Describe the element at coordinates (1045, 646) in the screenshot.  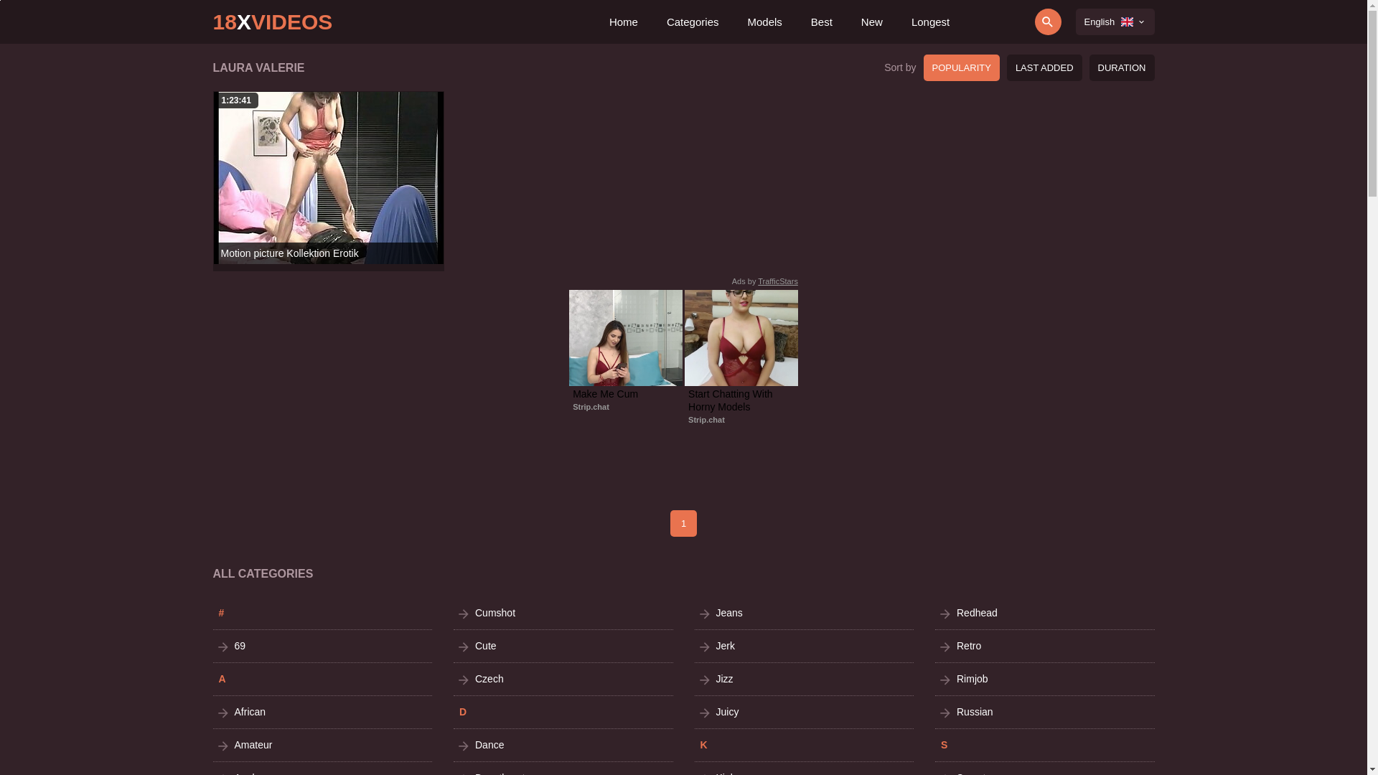
I see `Retro` at that location.